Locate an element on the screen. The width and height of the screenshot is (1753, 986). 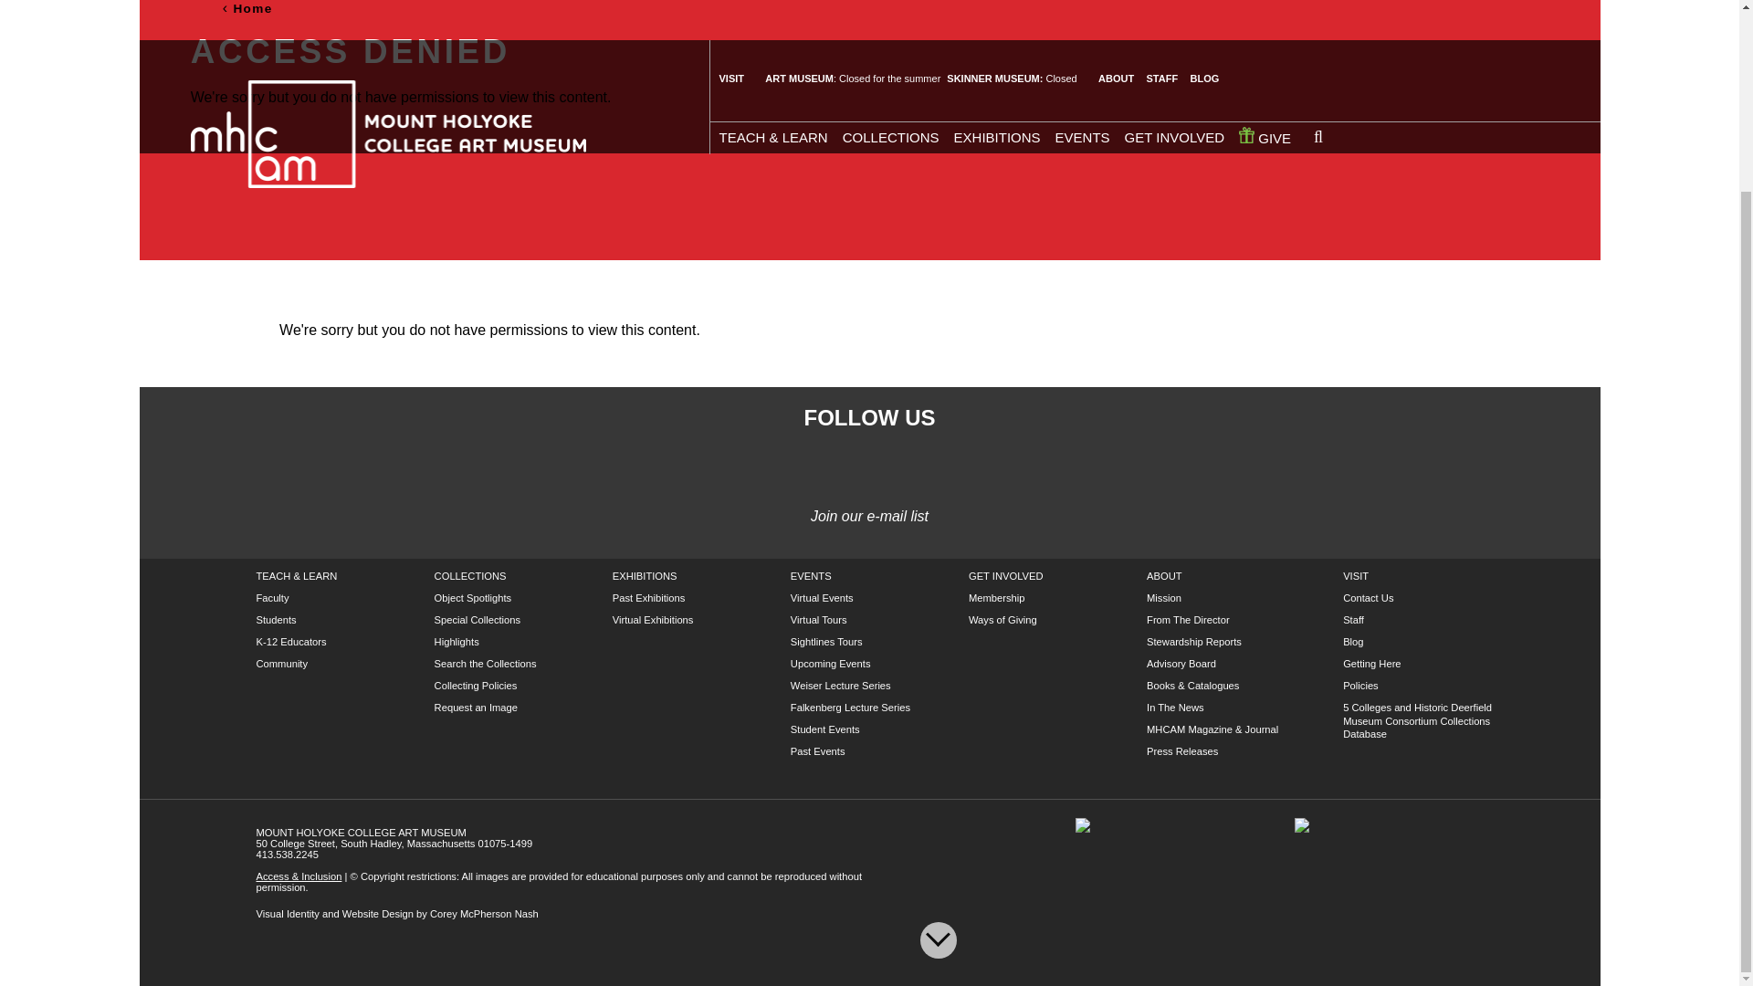
Staff is located at coordinates (1353, 619).